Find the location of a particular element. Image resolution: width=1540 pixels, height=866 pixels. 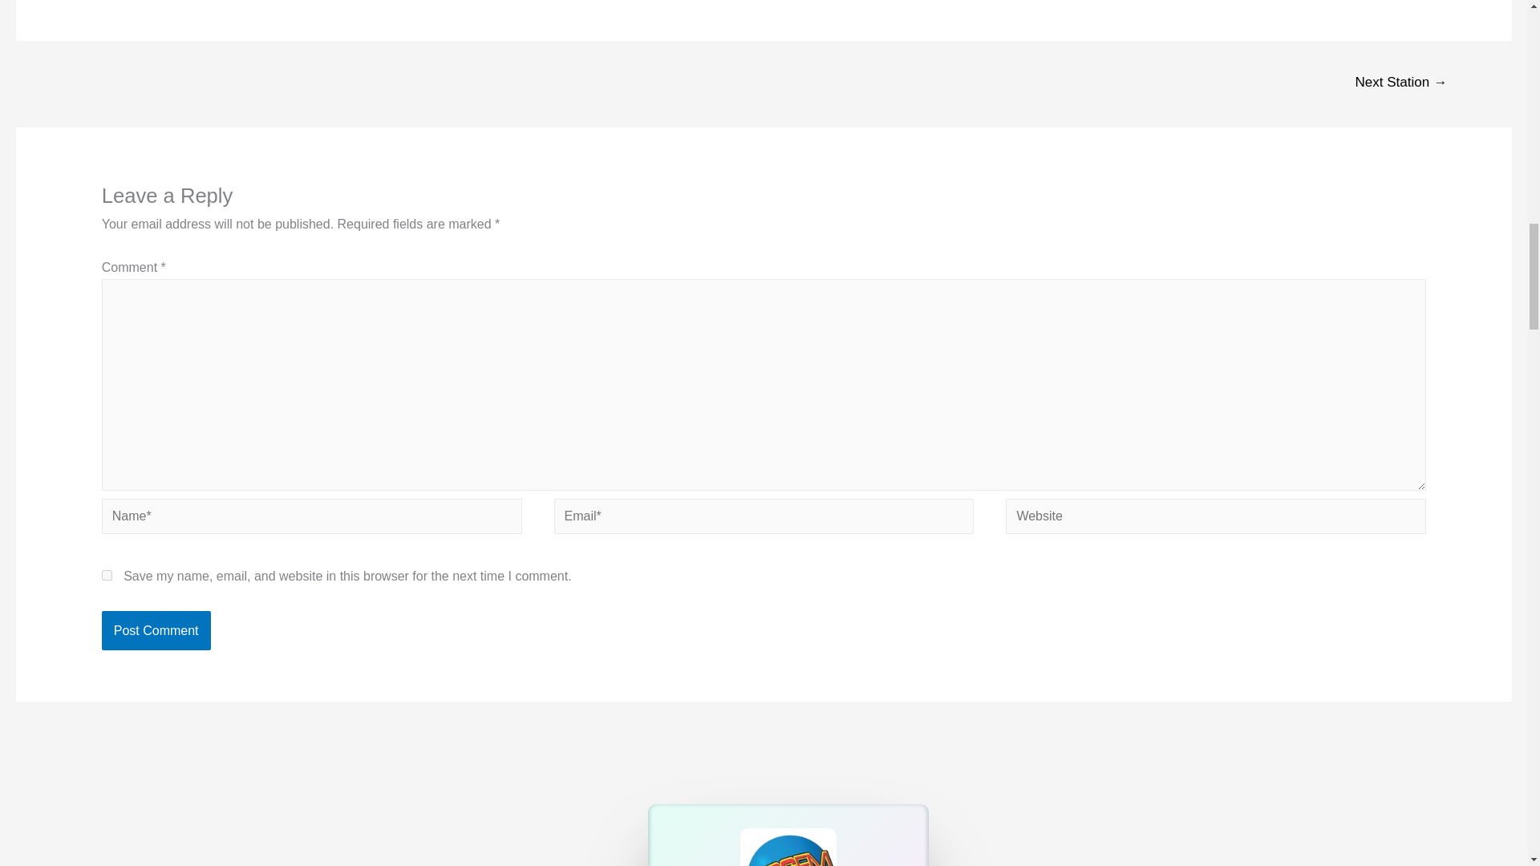

Post Comment is located at coordinates (156, 631).